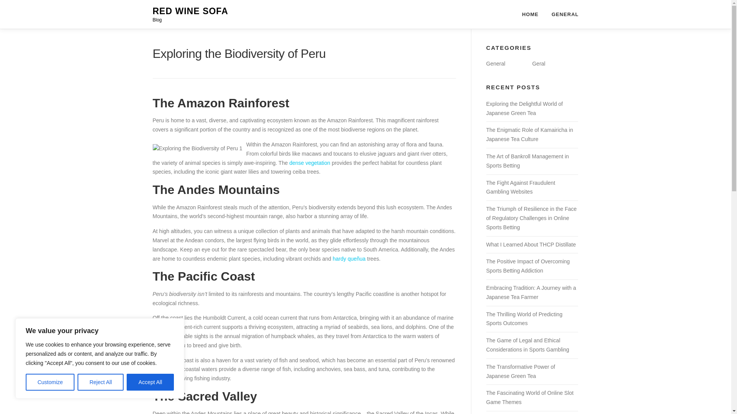 This screenshot has height=414, width=737. I want to click on The Fight Against Fraudulent Gambling Websites, so click(520, 187).